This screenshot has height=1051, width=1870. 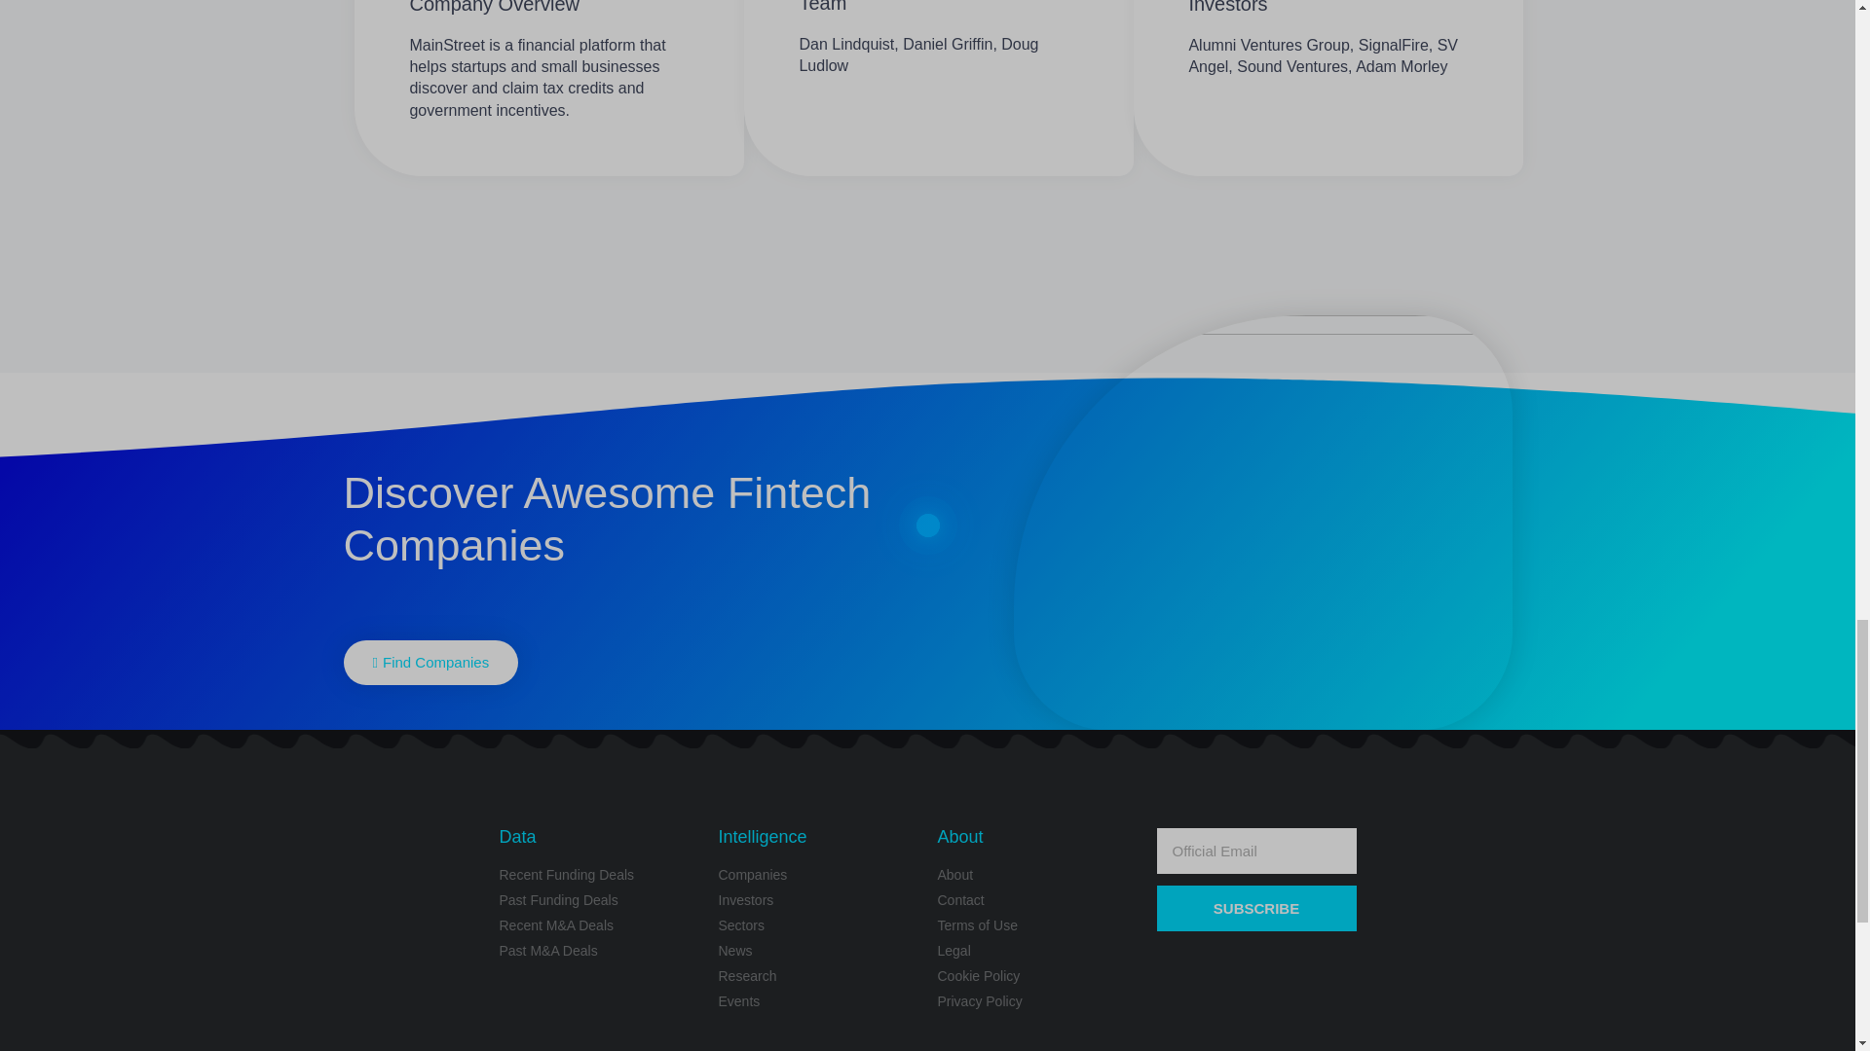 I want to click on Terms of Use, so click(x=1036, y=925).